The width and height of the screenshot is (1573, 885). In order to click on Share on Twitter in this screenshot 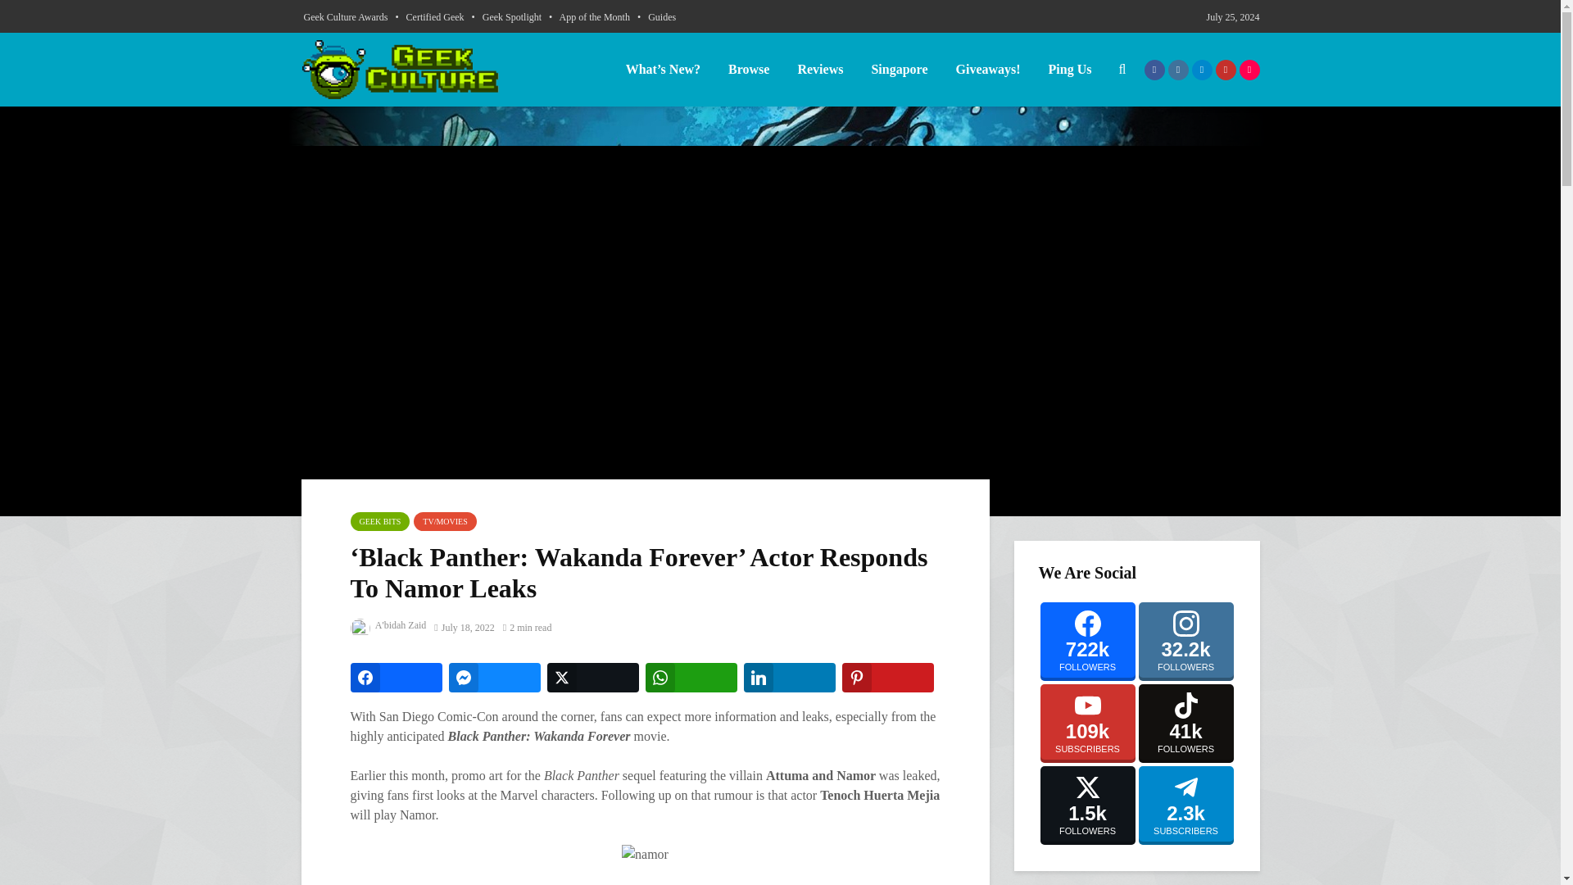, I will do `click(593, 677)`.